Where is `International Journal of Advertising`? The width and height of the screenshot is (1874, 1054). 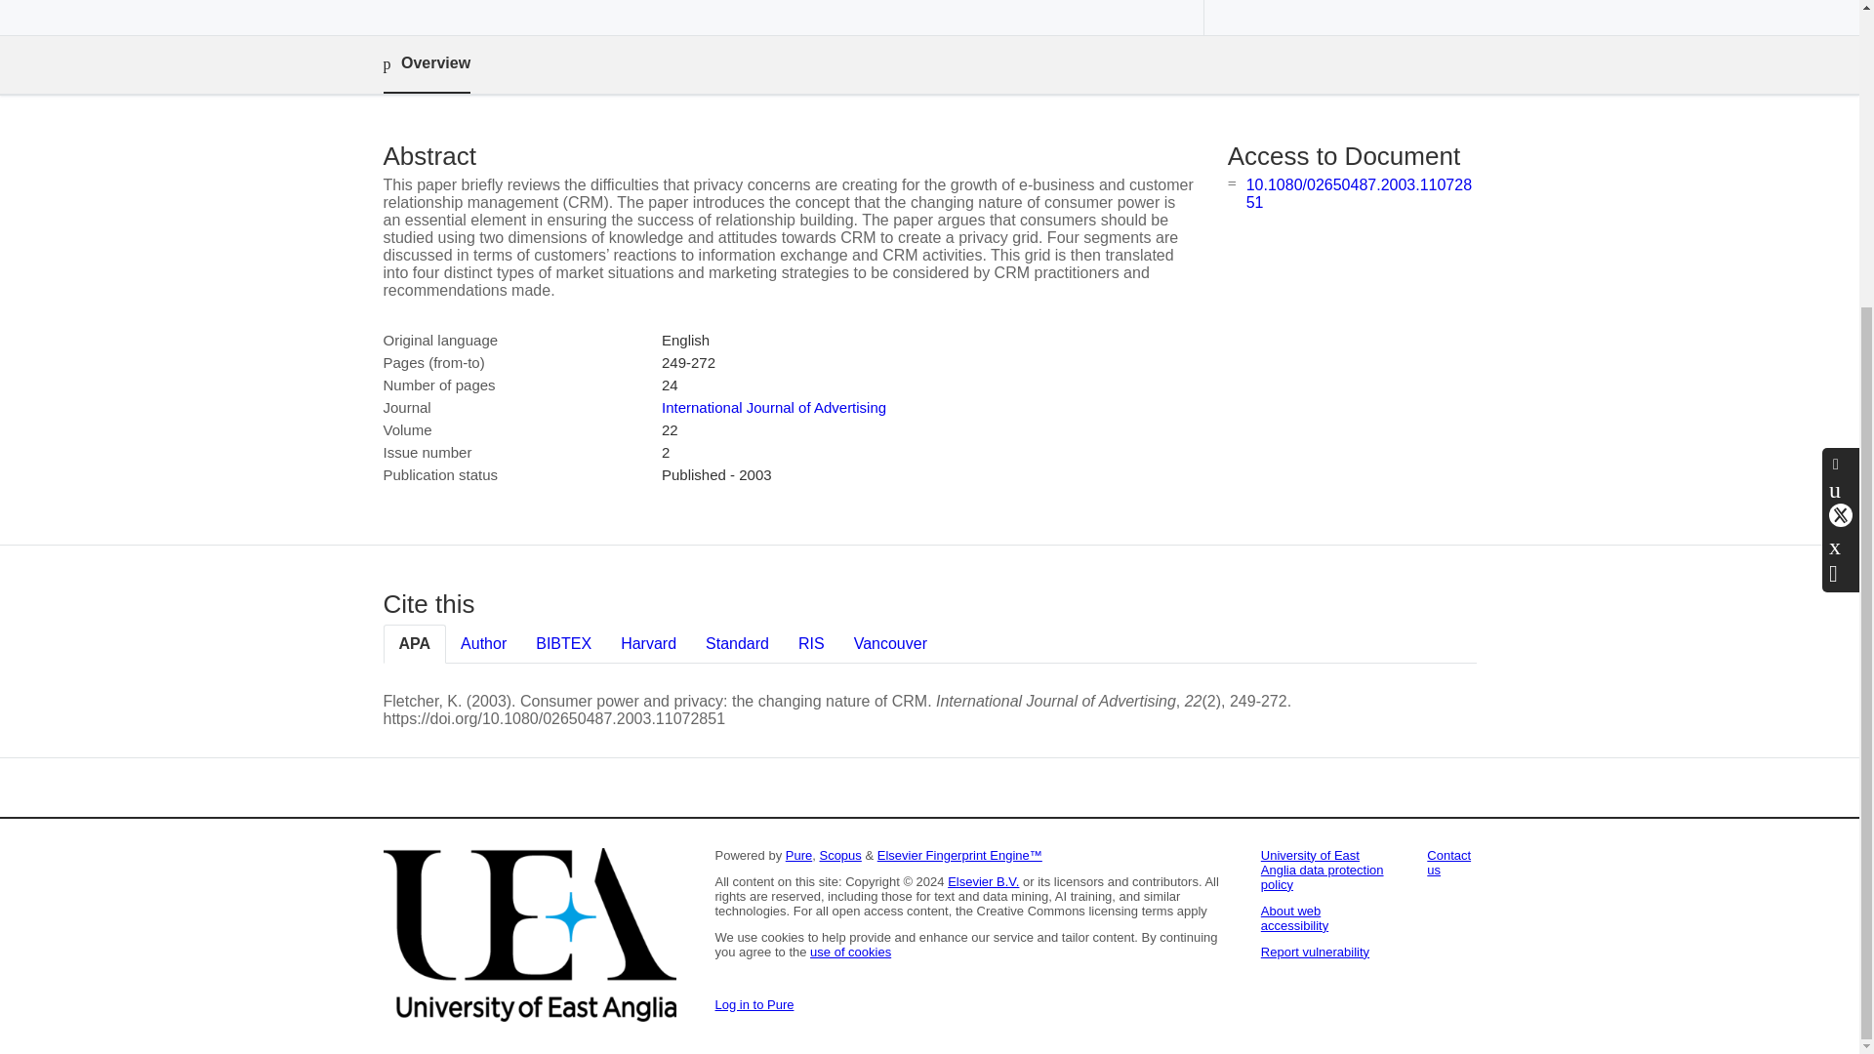
International Journal of Advertising is located at coordinates (773, 407).